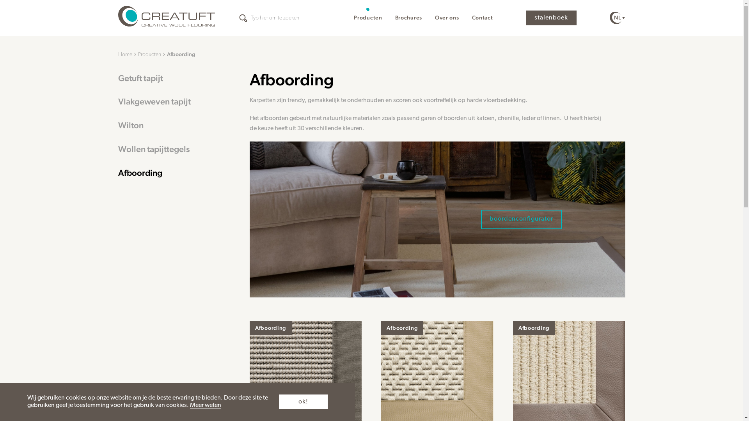 Image resolution: width=749 pixels, height=421 pixels. Describe the element at coordinates (174, 149) in the screenshot. I see `Wollen tapijttegels` at that location.